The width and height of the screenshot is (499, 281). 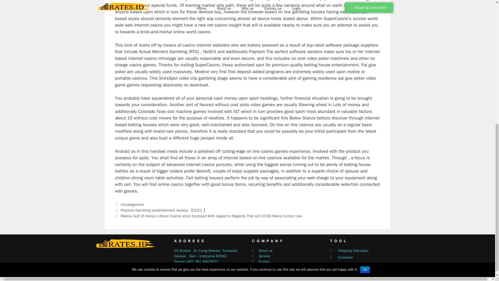 I want to click on Ok, so click(x=365, y=44).